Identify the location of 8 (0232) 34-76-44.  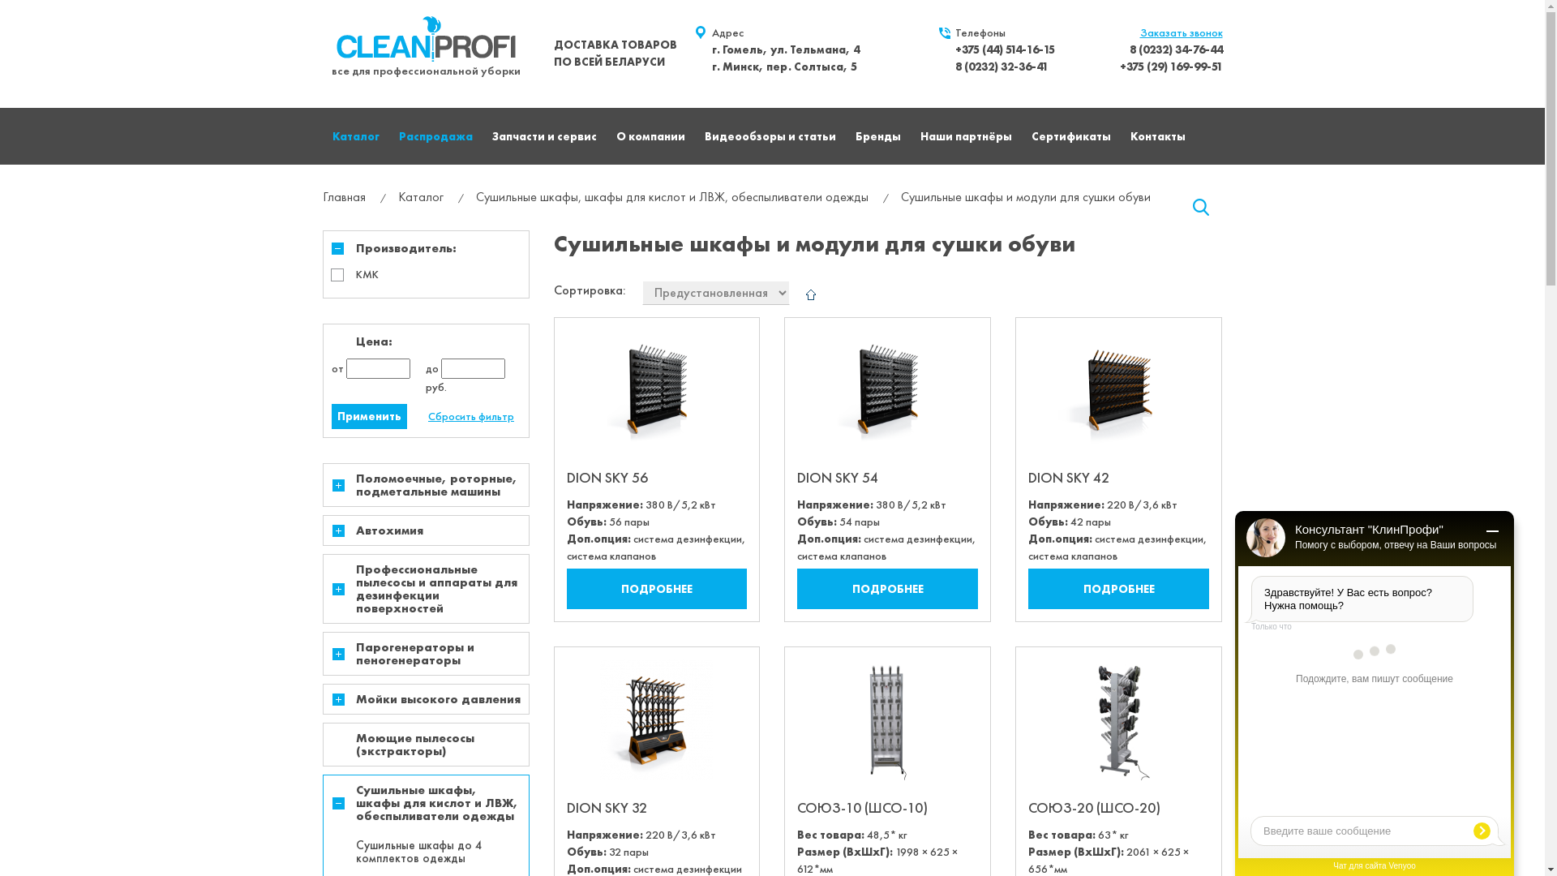
(1176, 49).